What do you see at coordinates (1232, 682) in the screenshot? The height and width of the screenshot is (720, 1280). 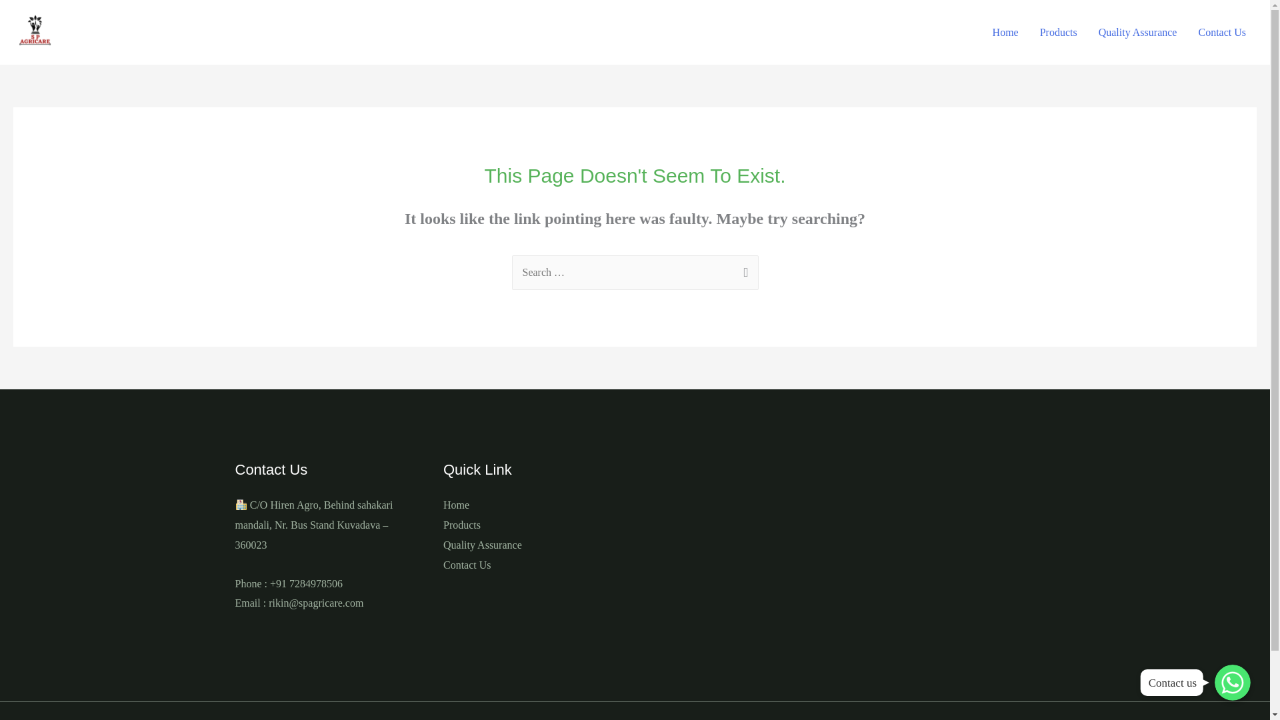 I see `WhatsApp` at bounding box center [1232, 682].